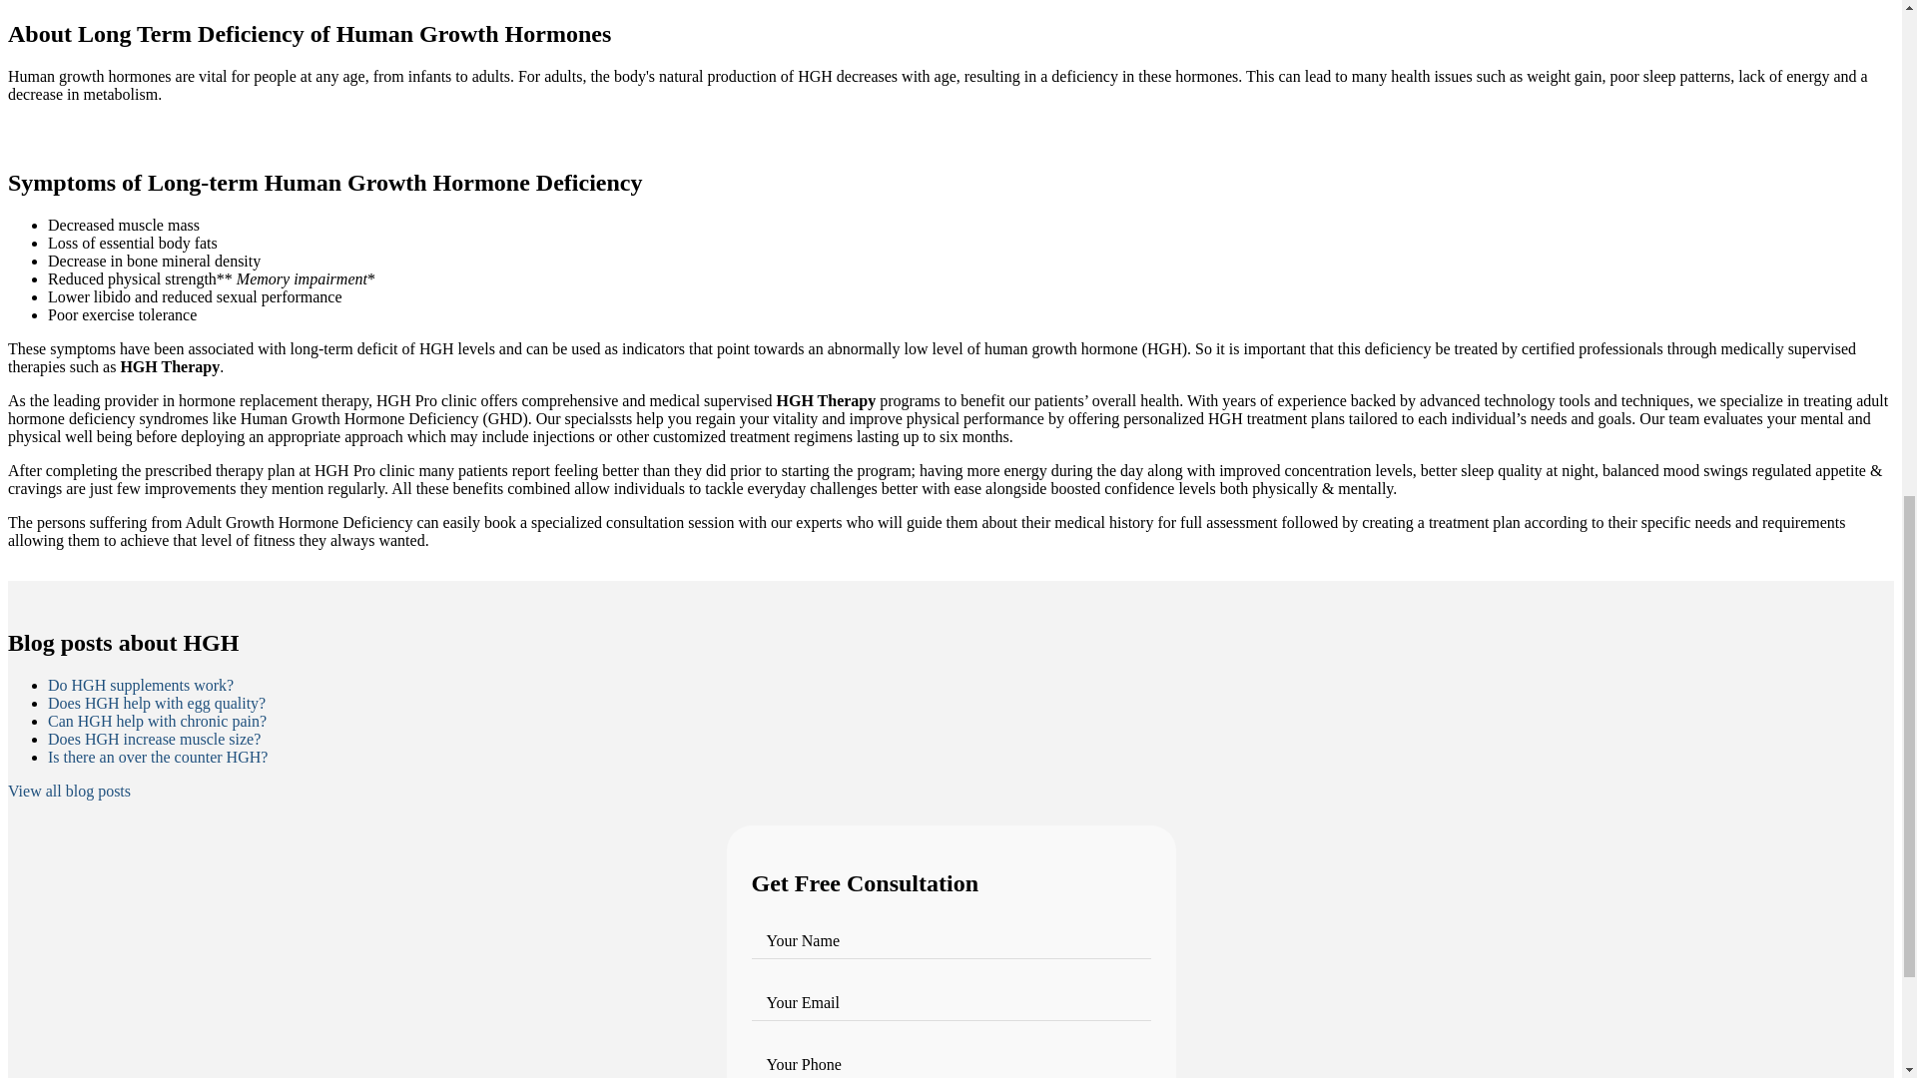 The image size is (1917, 1078). I want to click on Can HGH help with chronic pain?, so click(157, 721).